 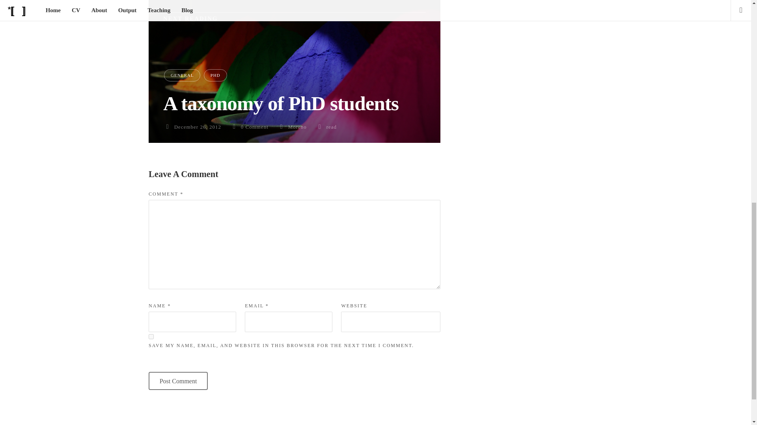 I want to click on Moreno, so click(x=297, y=127).